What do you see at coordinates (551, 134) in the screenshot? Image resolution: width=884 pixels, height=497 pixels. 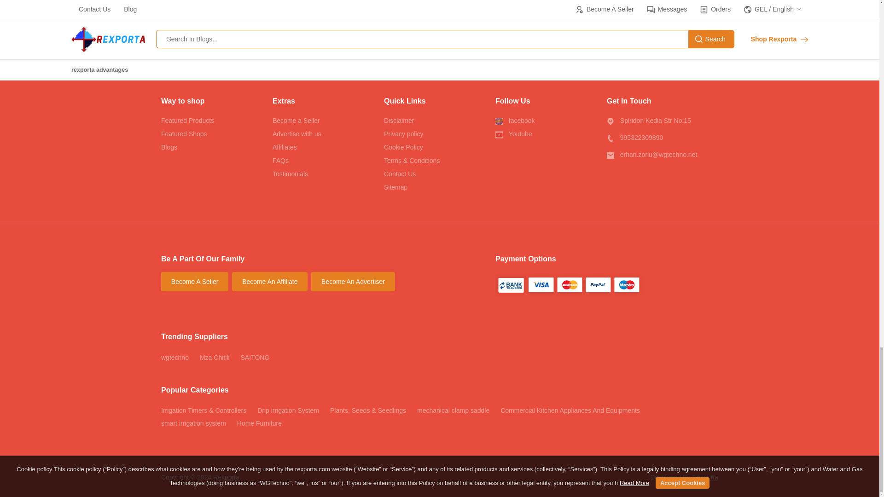 I see `Youtube` at bounding box center [551, 134].